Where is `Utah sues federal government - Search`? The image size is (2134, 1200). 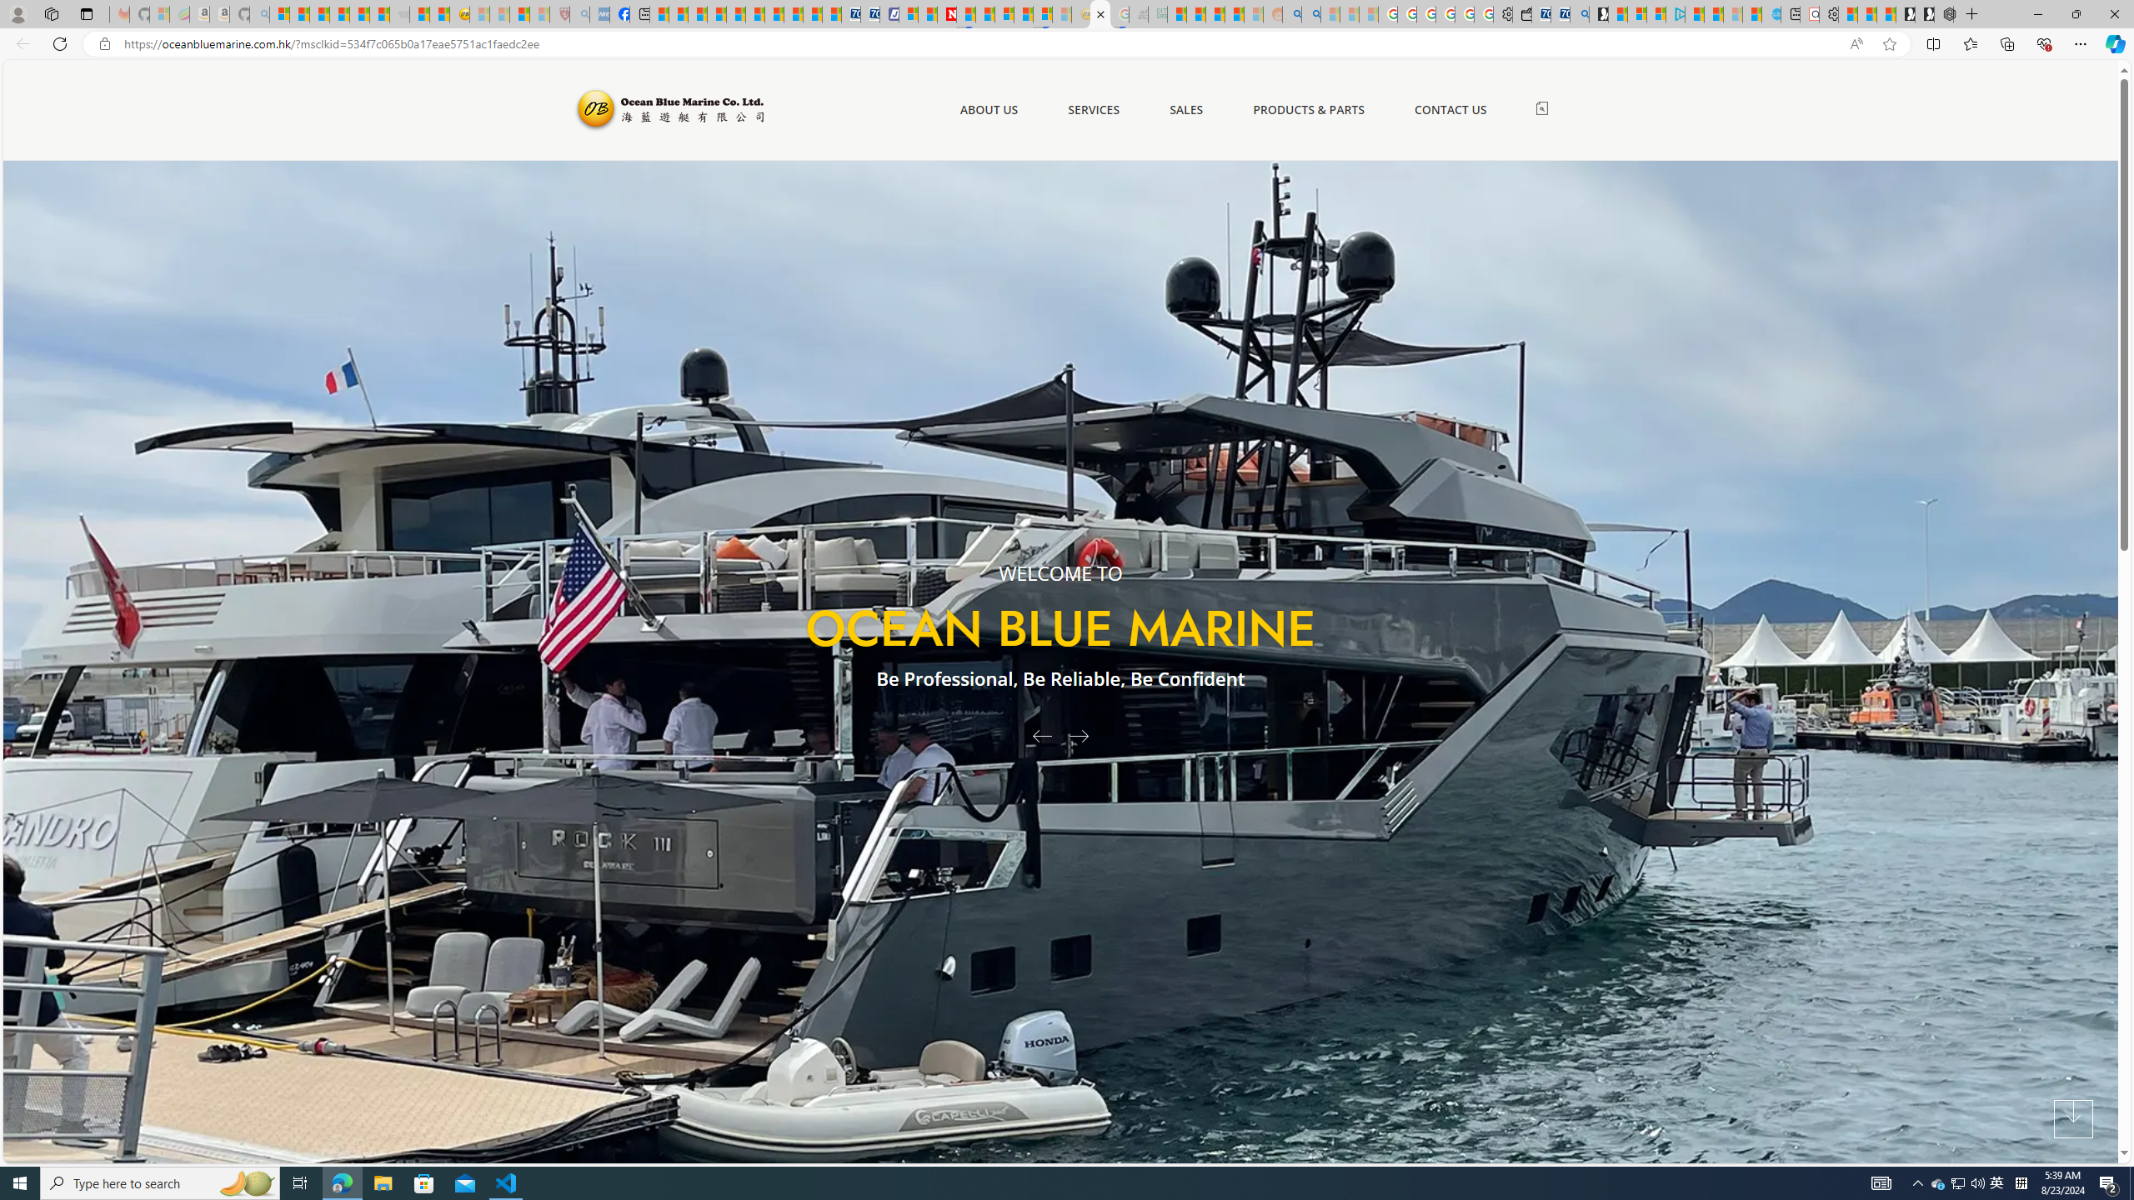
Utah sues federal government - Search is located at coordinates (1310, 14).